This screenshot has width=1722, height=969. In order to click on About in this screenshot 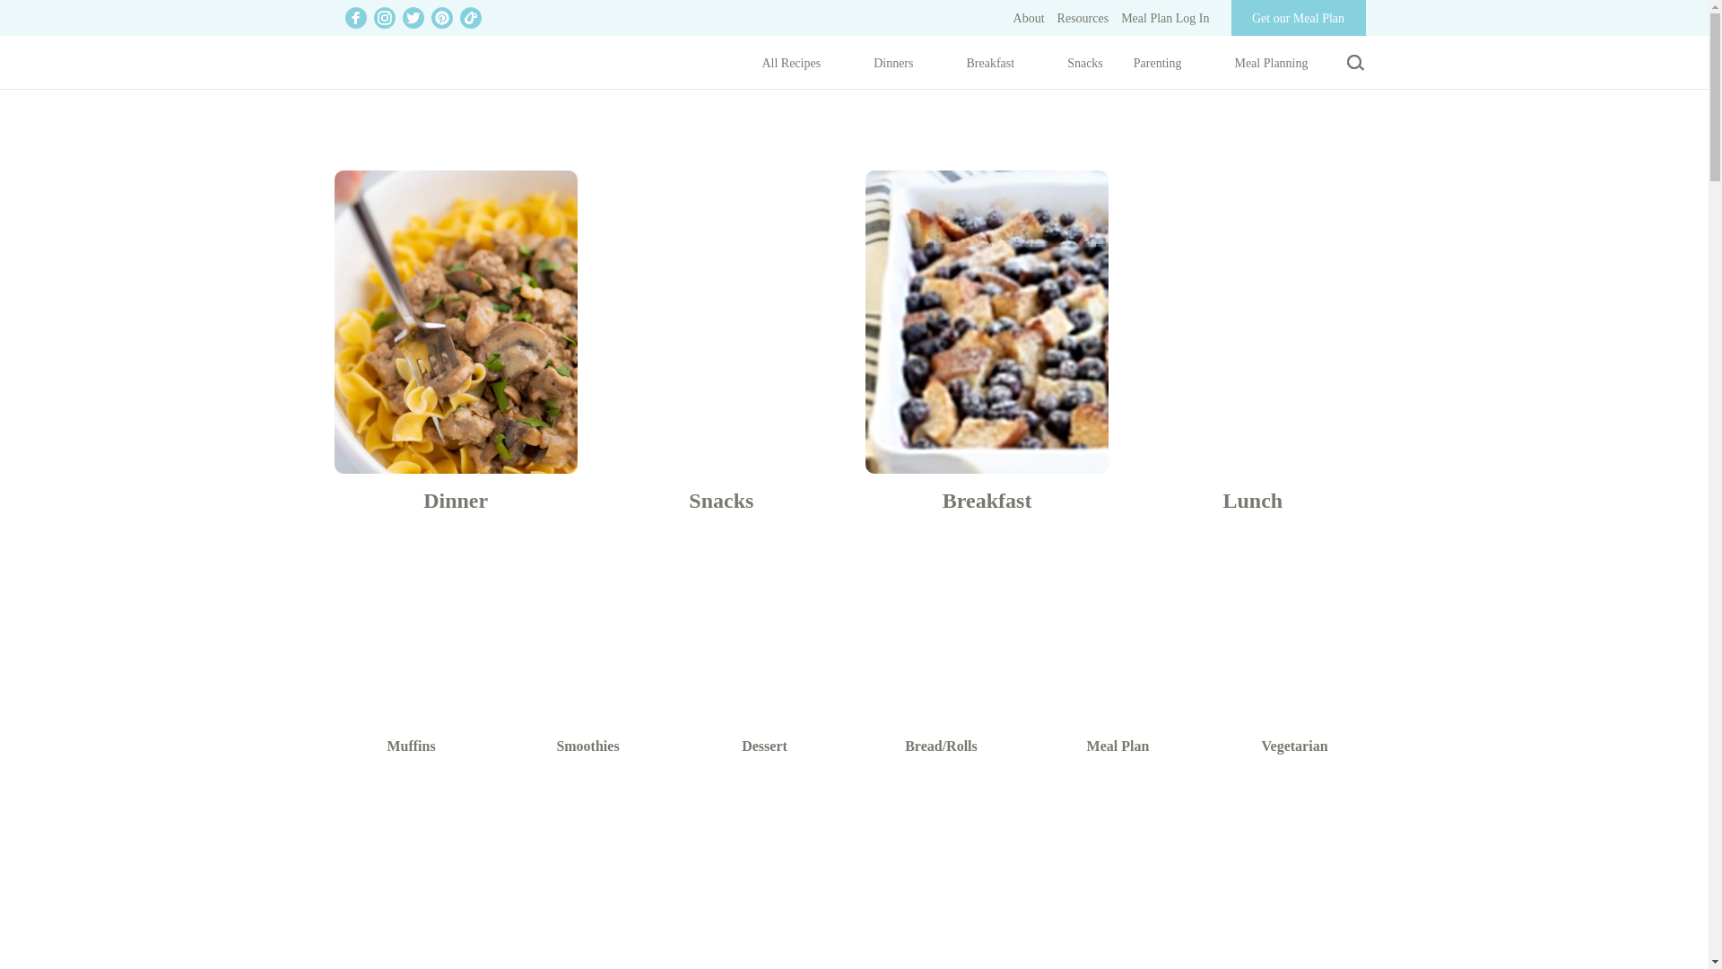, I will do `click(1030, 18)`.